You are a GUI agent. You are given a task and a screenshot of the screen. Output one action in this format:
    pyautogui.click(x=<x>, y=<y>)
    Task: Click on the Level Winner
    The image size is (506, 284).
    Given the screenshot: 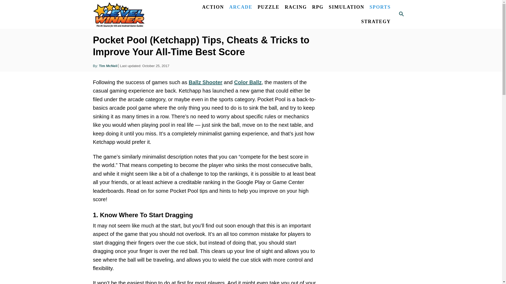 What is the action you would take?
    pyautogui.click(x=131, y=14)
    